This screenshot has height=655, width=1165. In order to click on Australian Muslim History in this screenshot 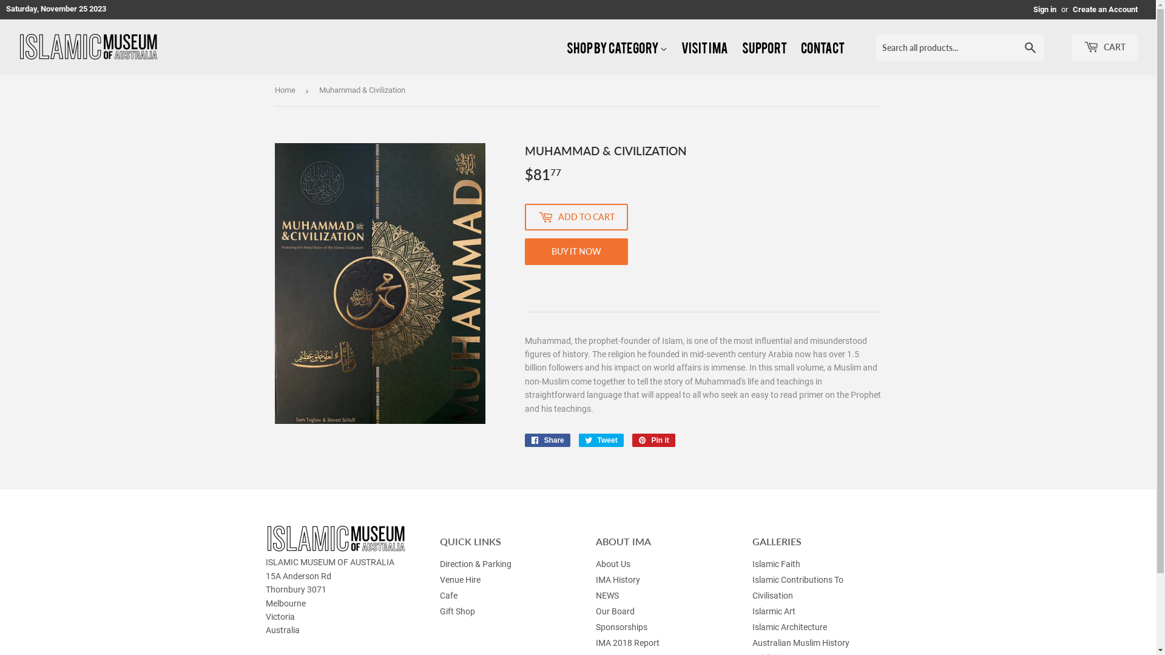, I will do `click(801, 643)`.